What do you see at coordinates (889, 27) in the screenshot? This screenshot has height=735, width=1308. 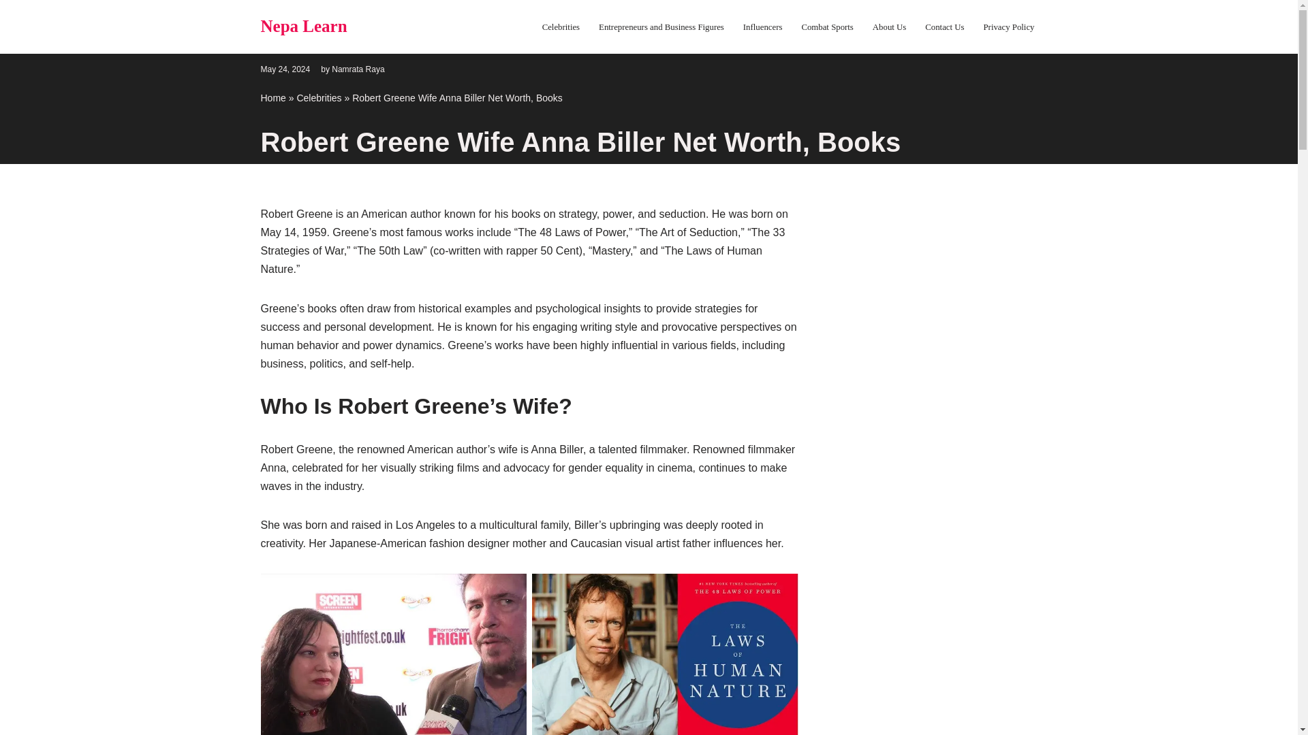 I see `About Us` at bounding box center [889, 27].